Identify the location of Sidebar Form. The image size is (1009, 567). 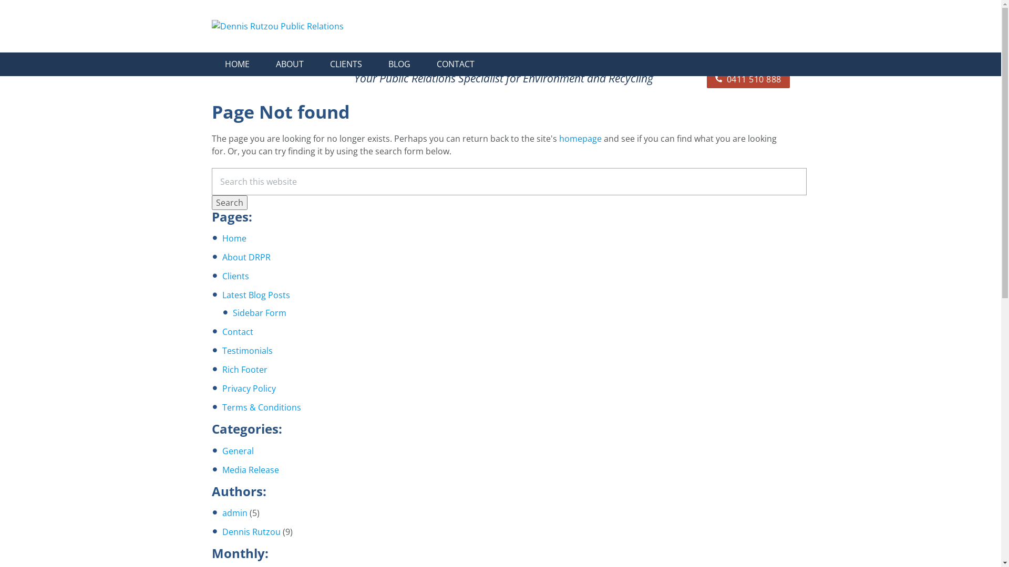
(259, 313).